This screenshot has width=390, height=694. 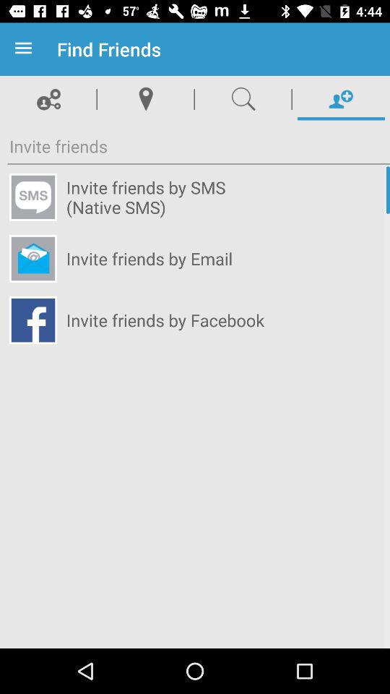 I want to click on click the item to the left of find friends item, so click(x=26, y=49).